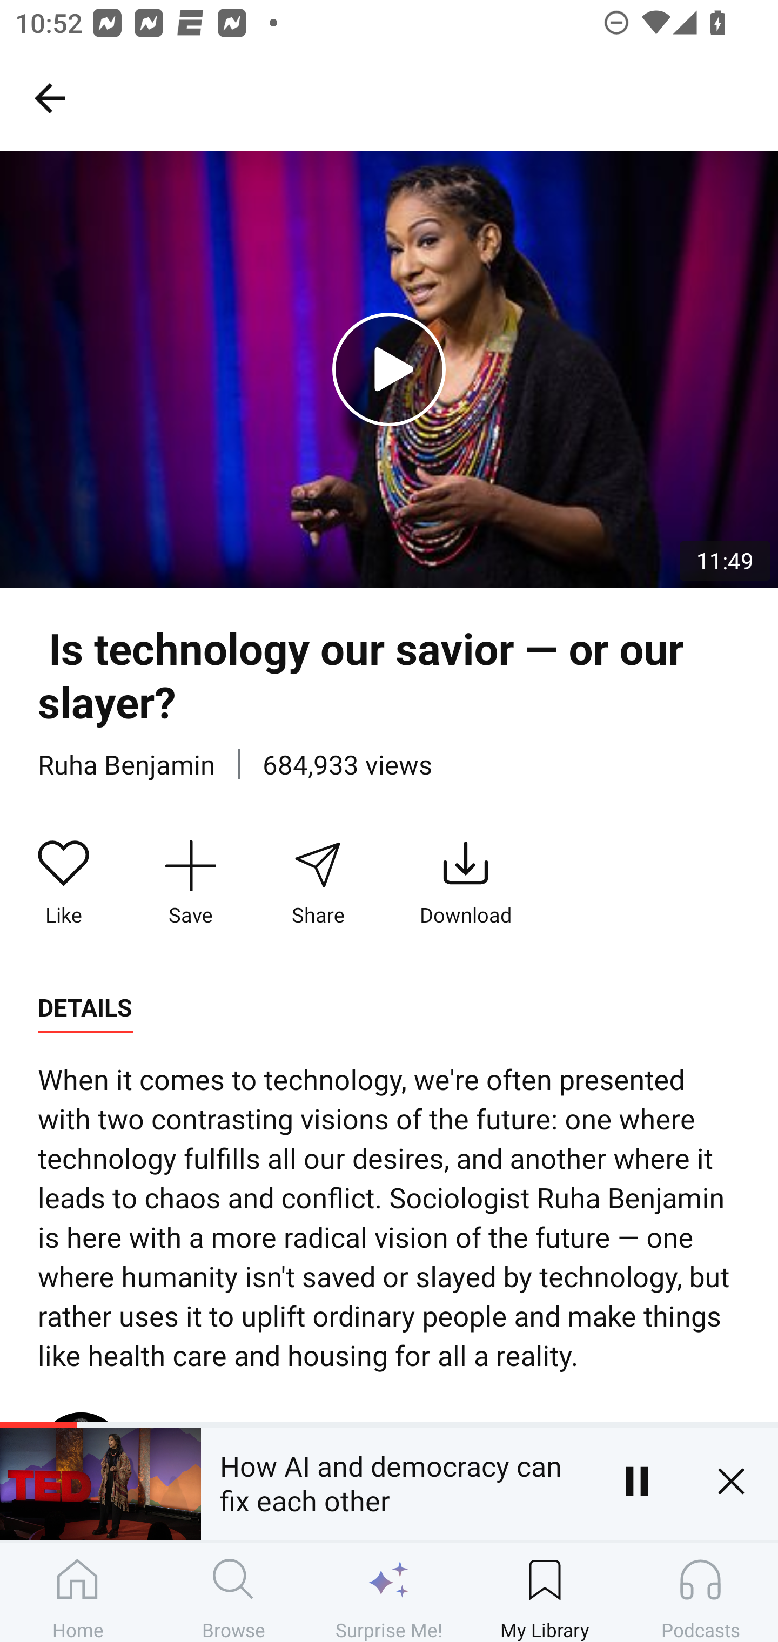 Image resolution: width=778 pixels, height=1642 pixels. What do you see at coordinates (49, 97) in the screenshot?
I see `Go back` at bounding box center [49, 97].